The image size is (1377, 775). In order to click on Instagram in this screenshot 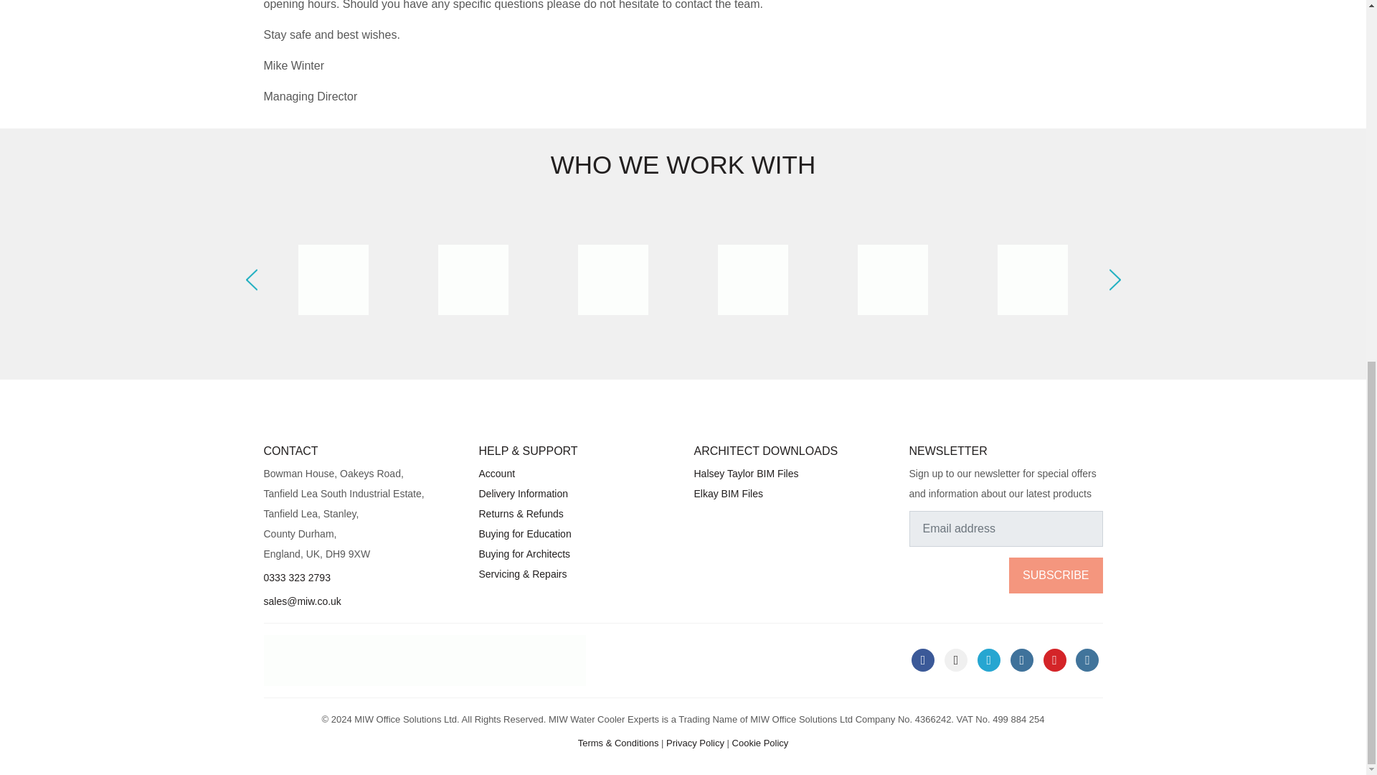, I will do `click(1022, 660)`.